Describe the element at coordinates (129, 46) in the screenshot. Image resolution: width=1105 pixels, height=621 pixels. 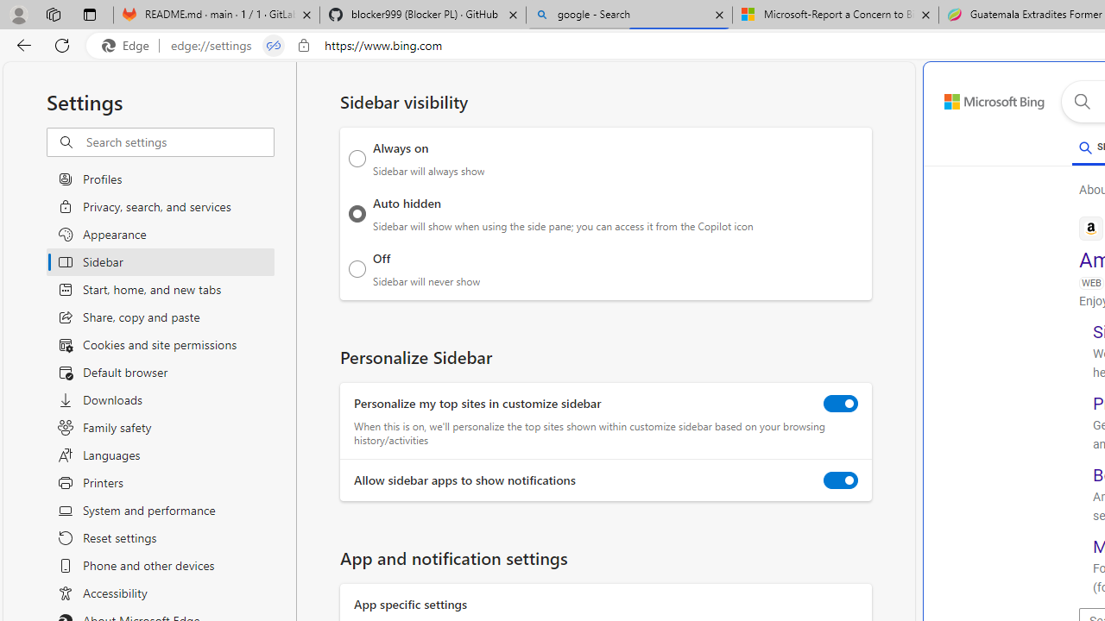
I see `Edge` at that location.